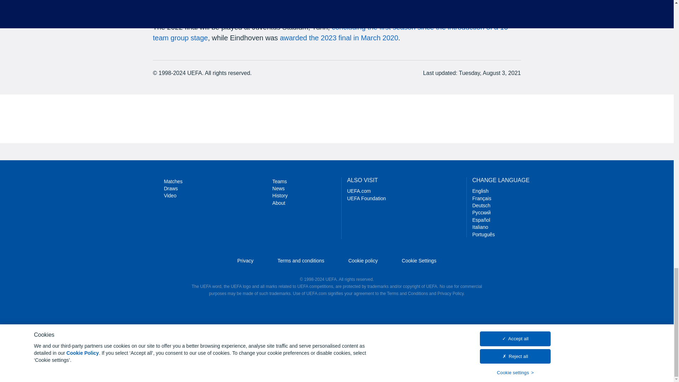 The height and width of the screenshot is (382, 679). Describe the element at coordinates (279, 181) in the screenshot. I see `Teams` at that location.